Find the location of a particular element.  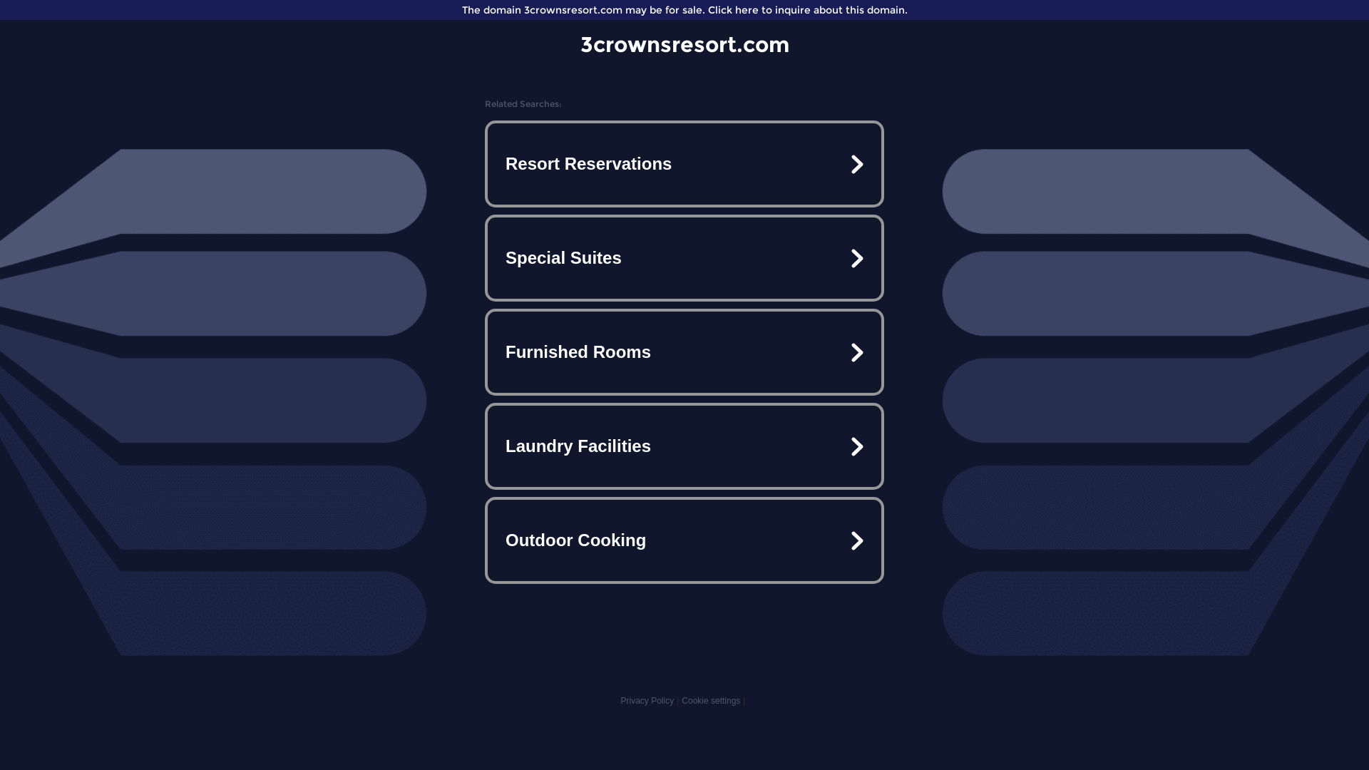

Privacy Policy is located at coordinates (647, 701).